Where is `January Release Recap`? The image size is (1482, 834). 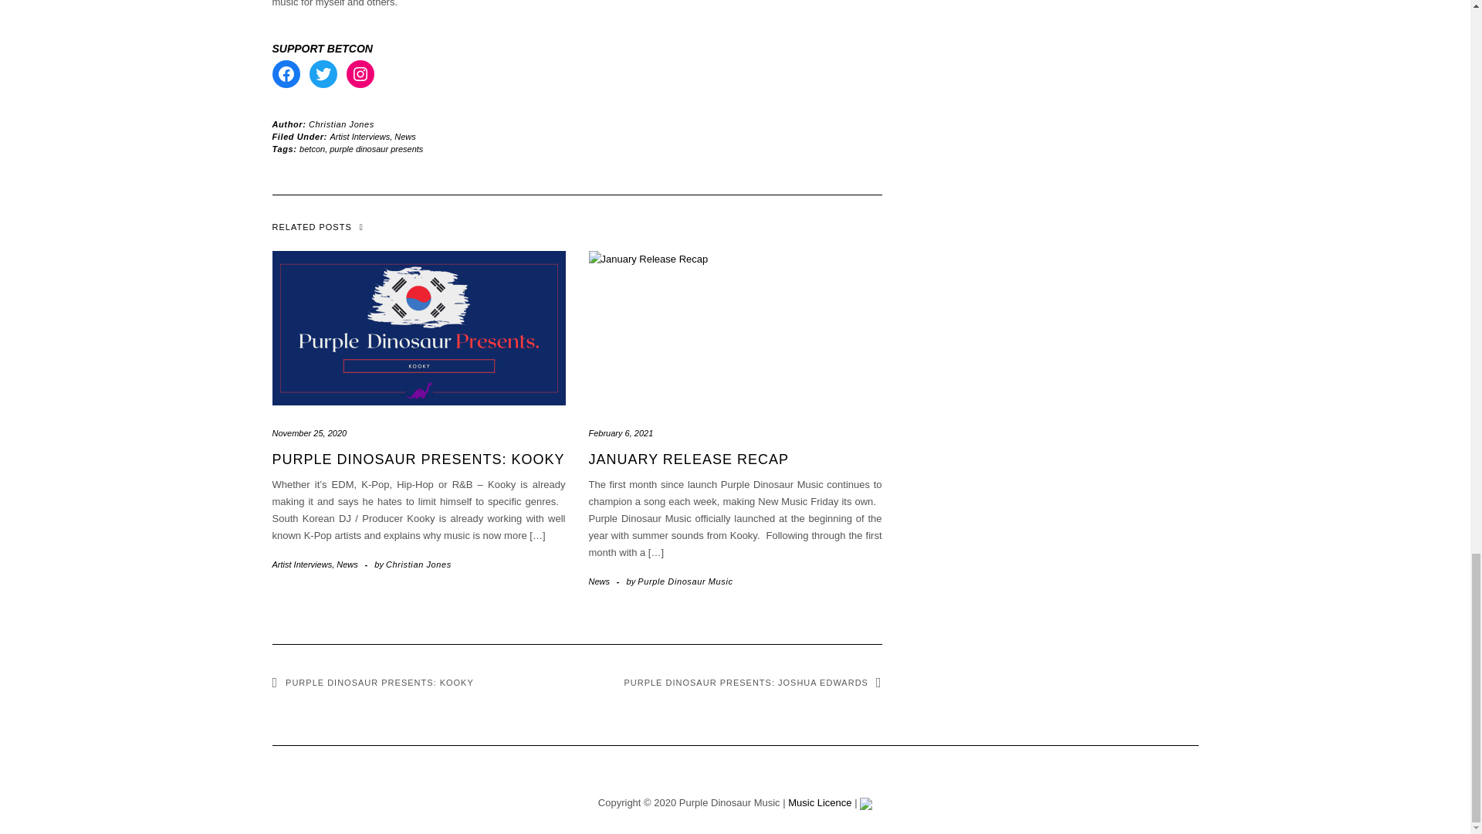 January Release Recap is located at coordinates (689, 459).